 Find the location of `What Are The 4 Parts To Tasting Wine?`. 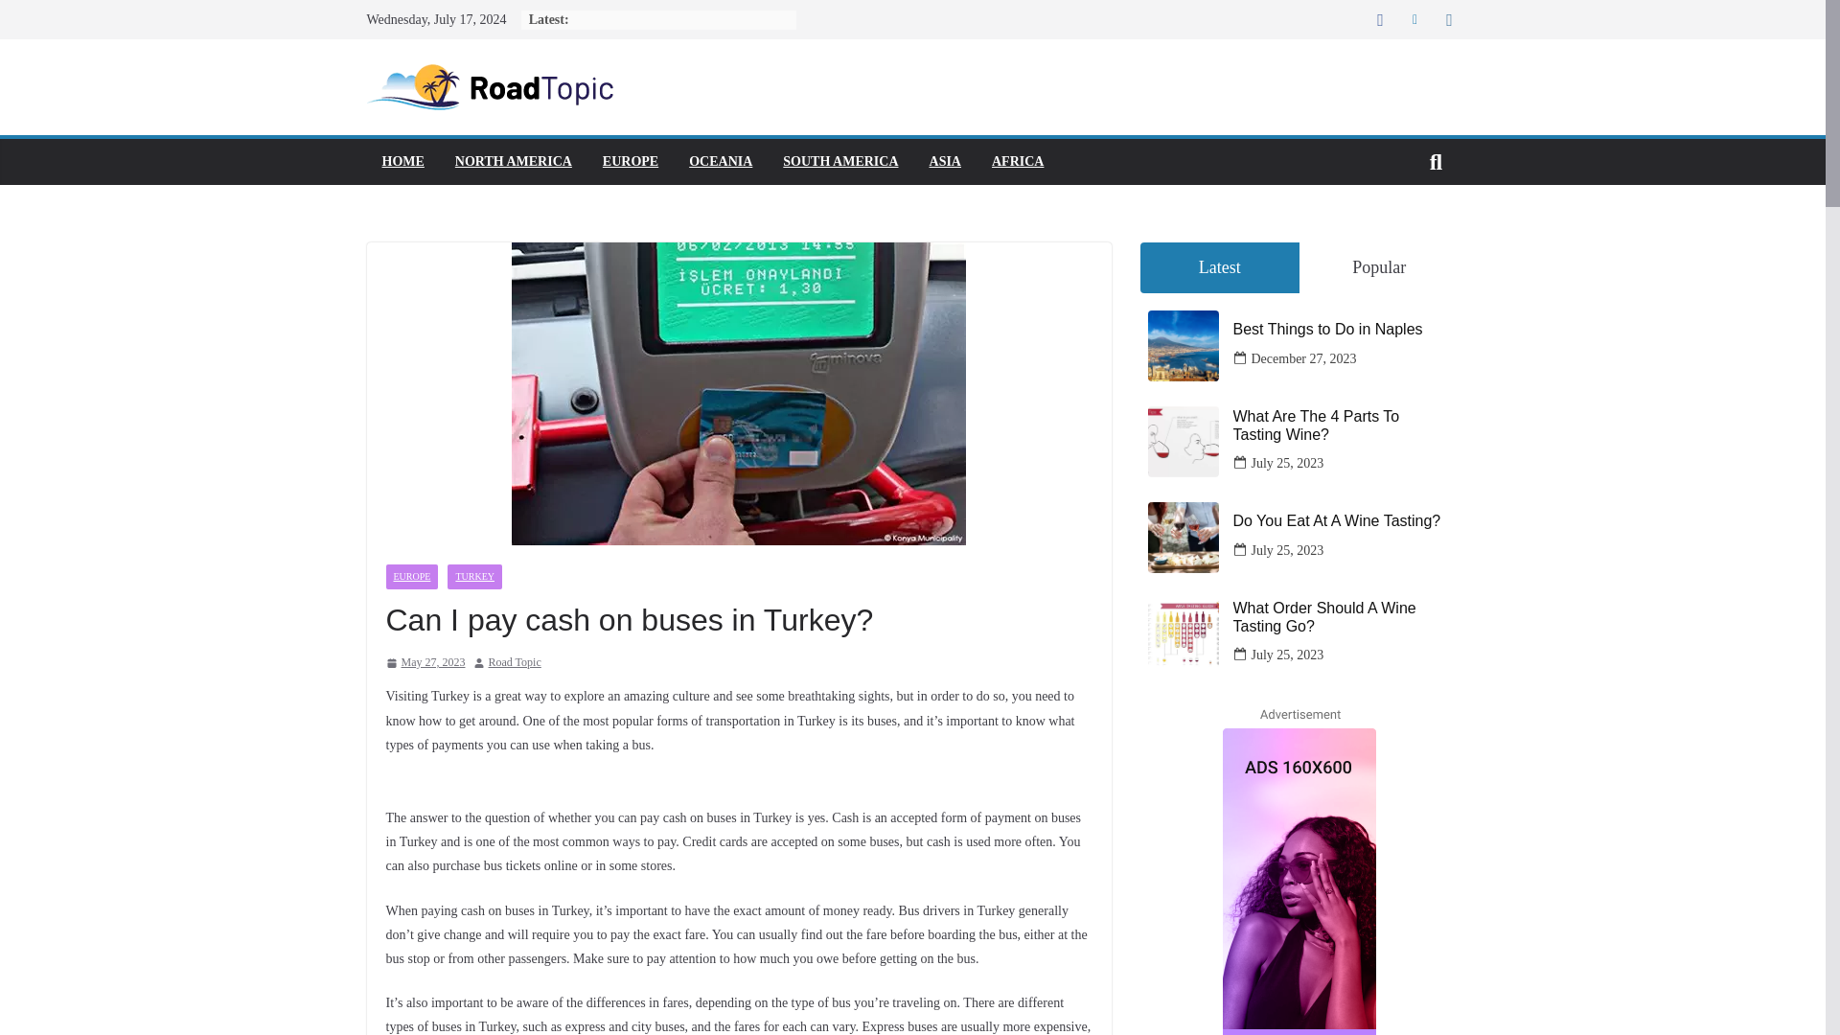

What Are The 4 Parts To Tasting Wine? is located at coordinates (1342, 425).